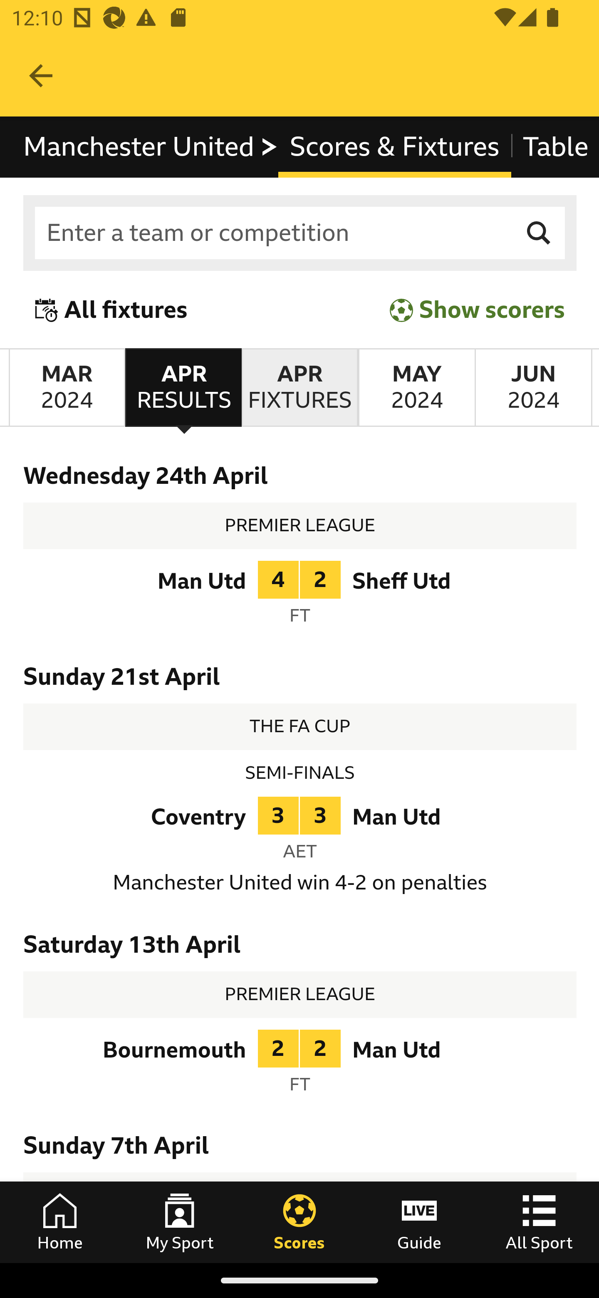 This screenshot has width=599, height=1298. What do you see at coordinates (299, 388) in the screenshot?
I see `AprilFIXTURES April FIXTURES` at bounding box center [299, 388].